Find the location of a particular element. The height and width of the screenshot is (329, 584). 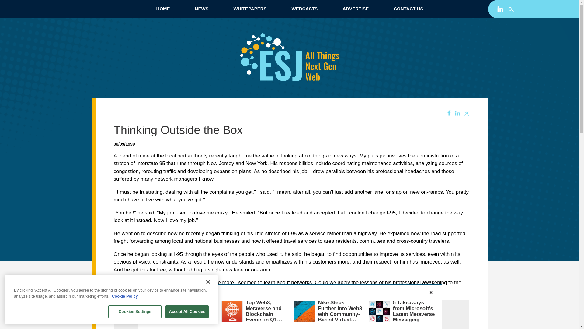

3rd party ad content is located at coordinates (291, 319).